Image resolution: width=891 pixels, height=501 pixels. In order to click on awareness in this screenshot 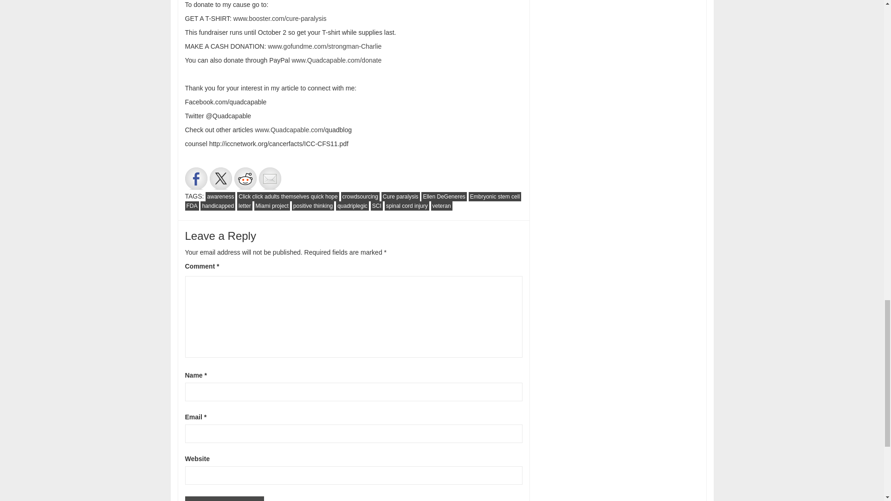, I will do `click(220, 197)`.